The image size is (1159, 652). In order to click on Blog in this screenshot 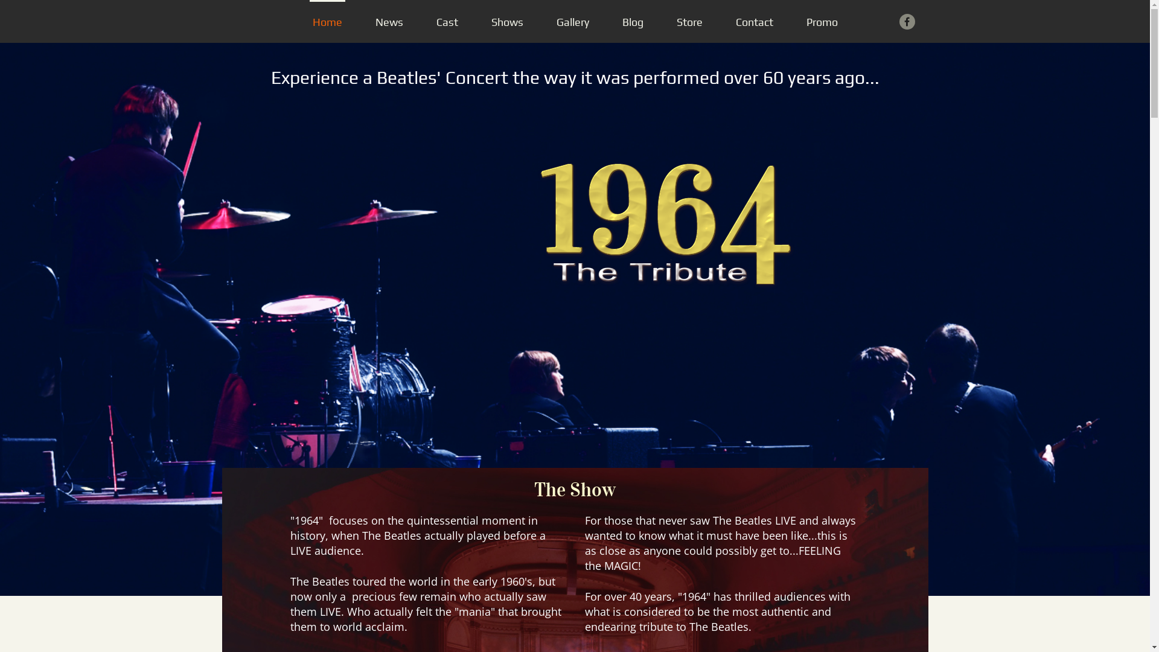, I will do `click(633, 22)`.